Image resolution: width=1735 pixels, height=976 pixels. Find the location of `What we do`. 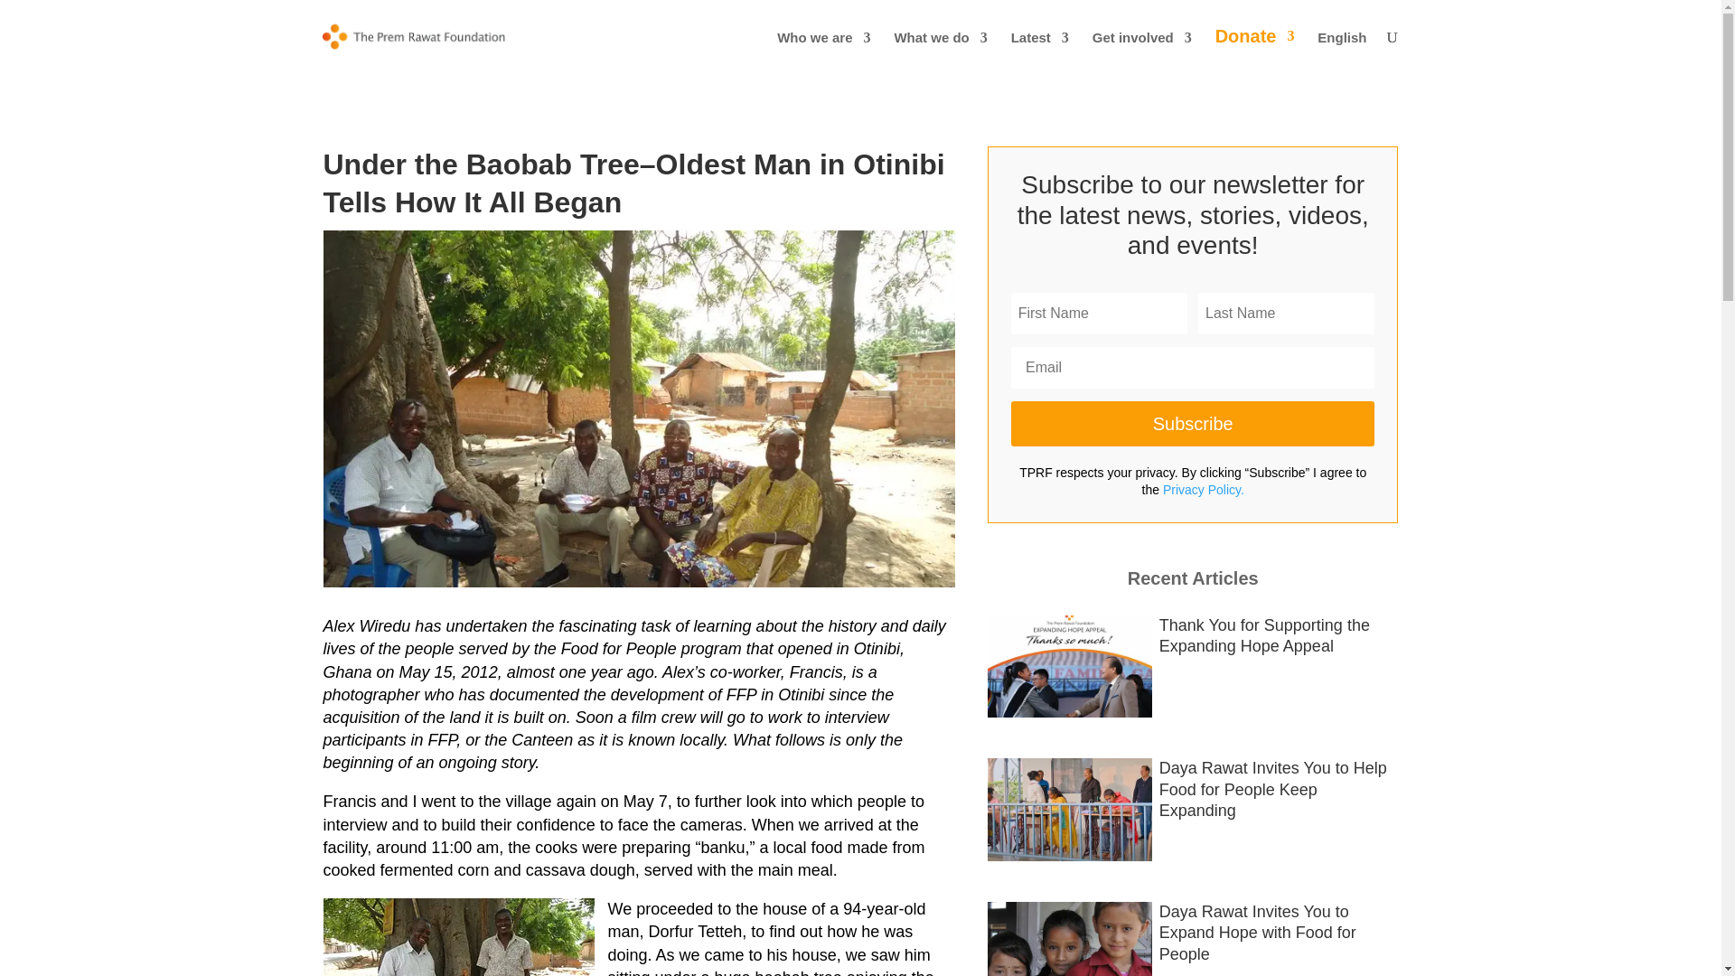

What we do is located at coordinates (940, 52).